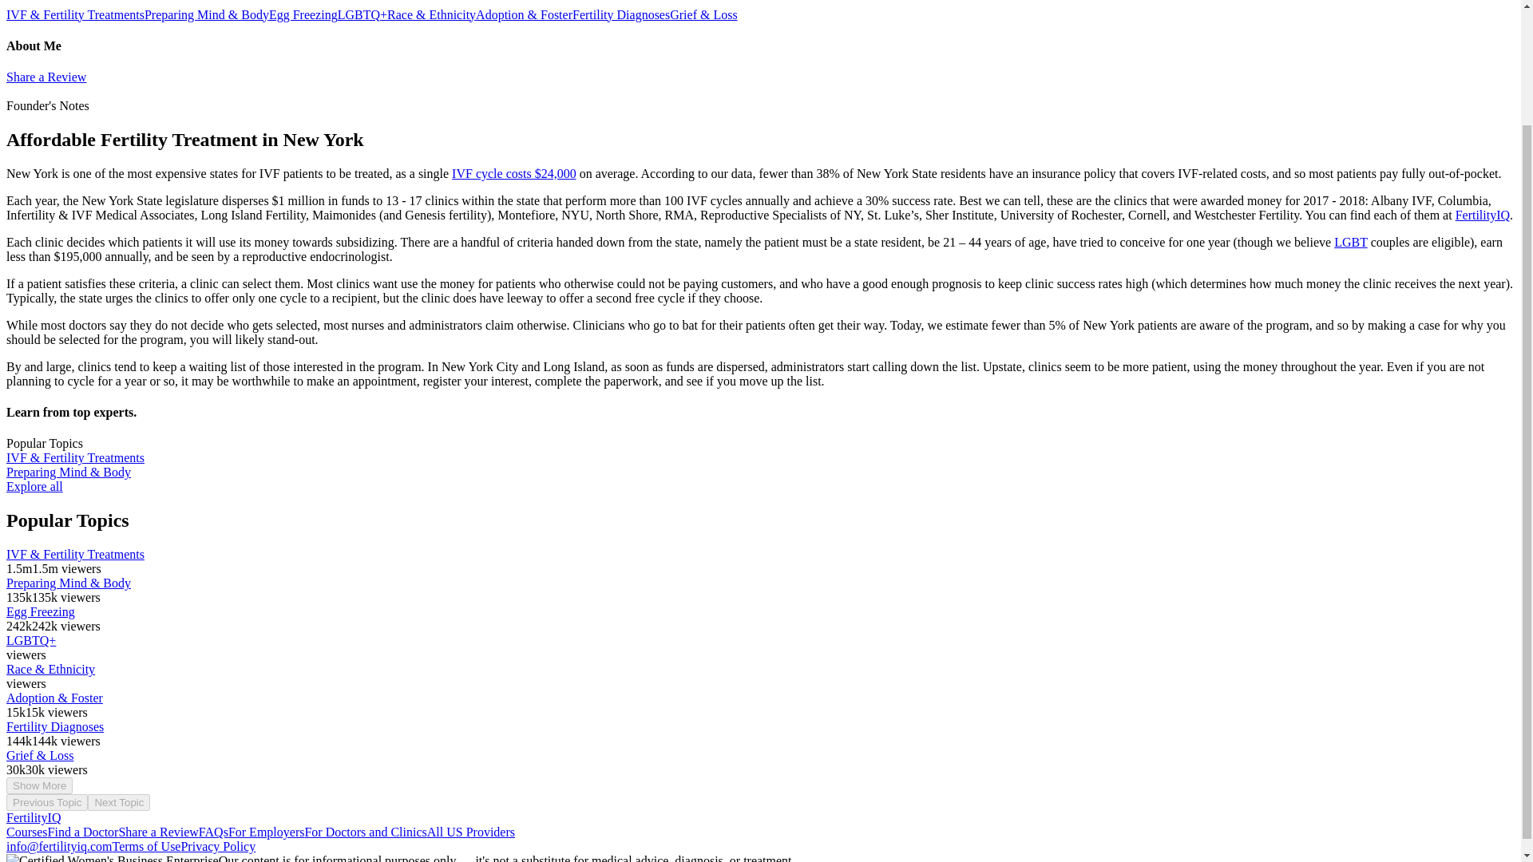  Describe the element at coordinates (1350, 242) in the screenshot. I see `LGBT` at that location.